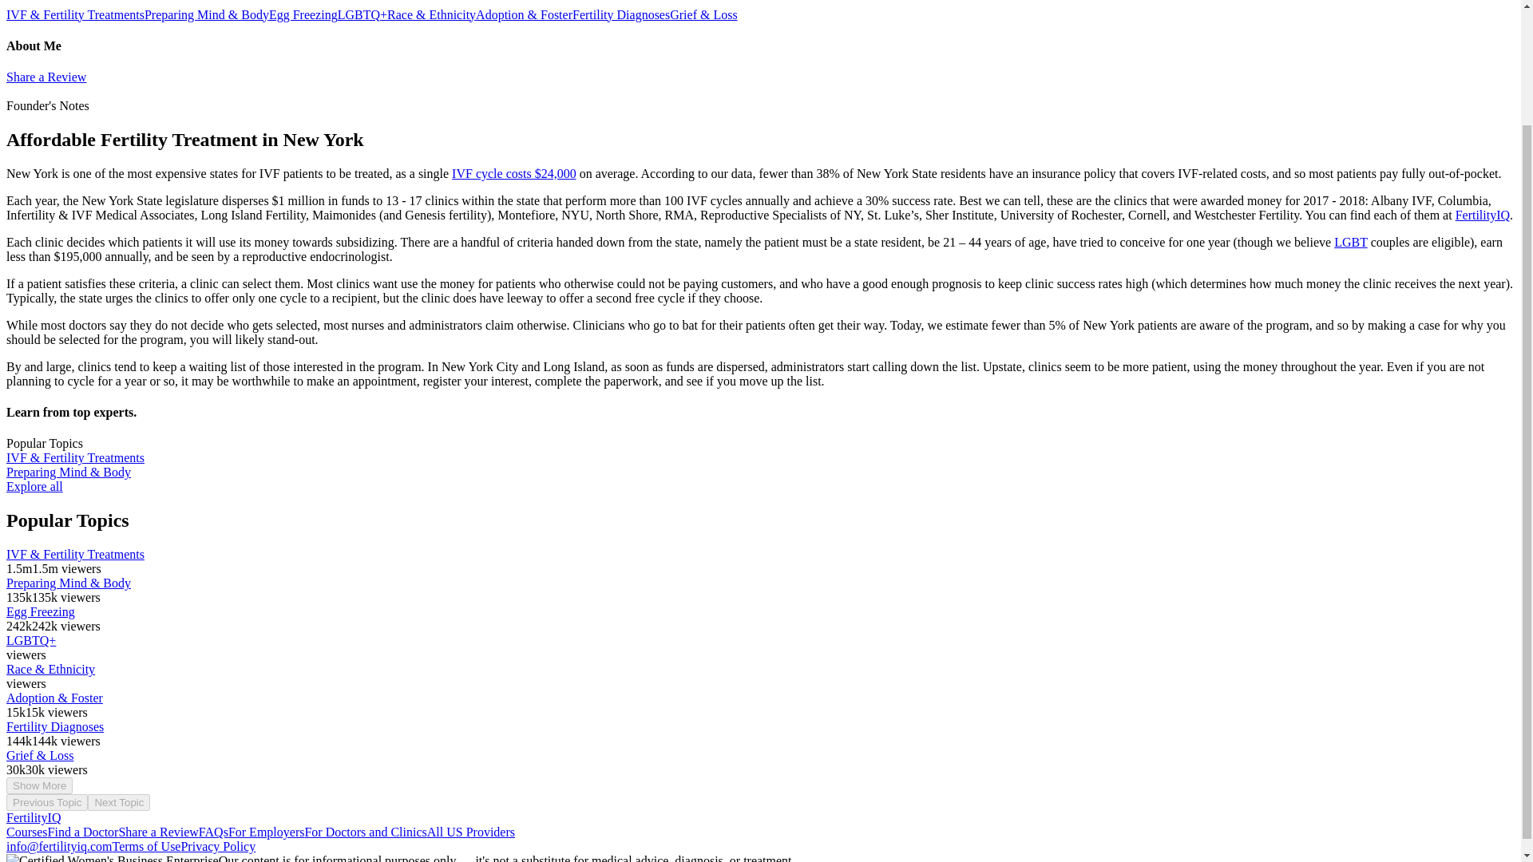  Describe the element at coordinates (1350, 242) in the screenshot. I see `LGBT` at that location.